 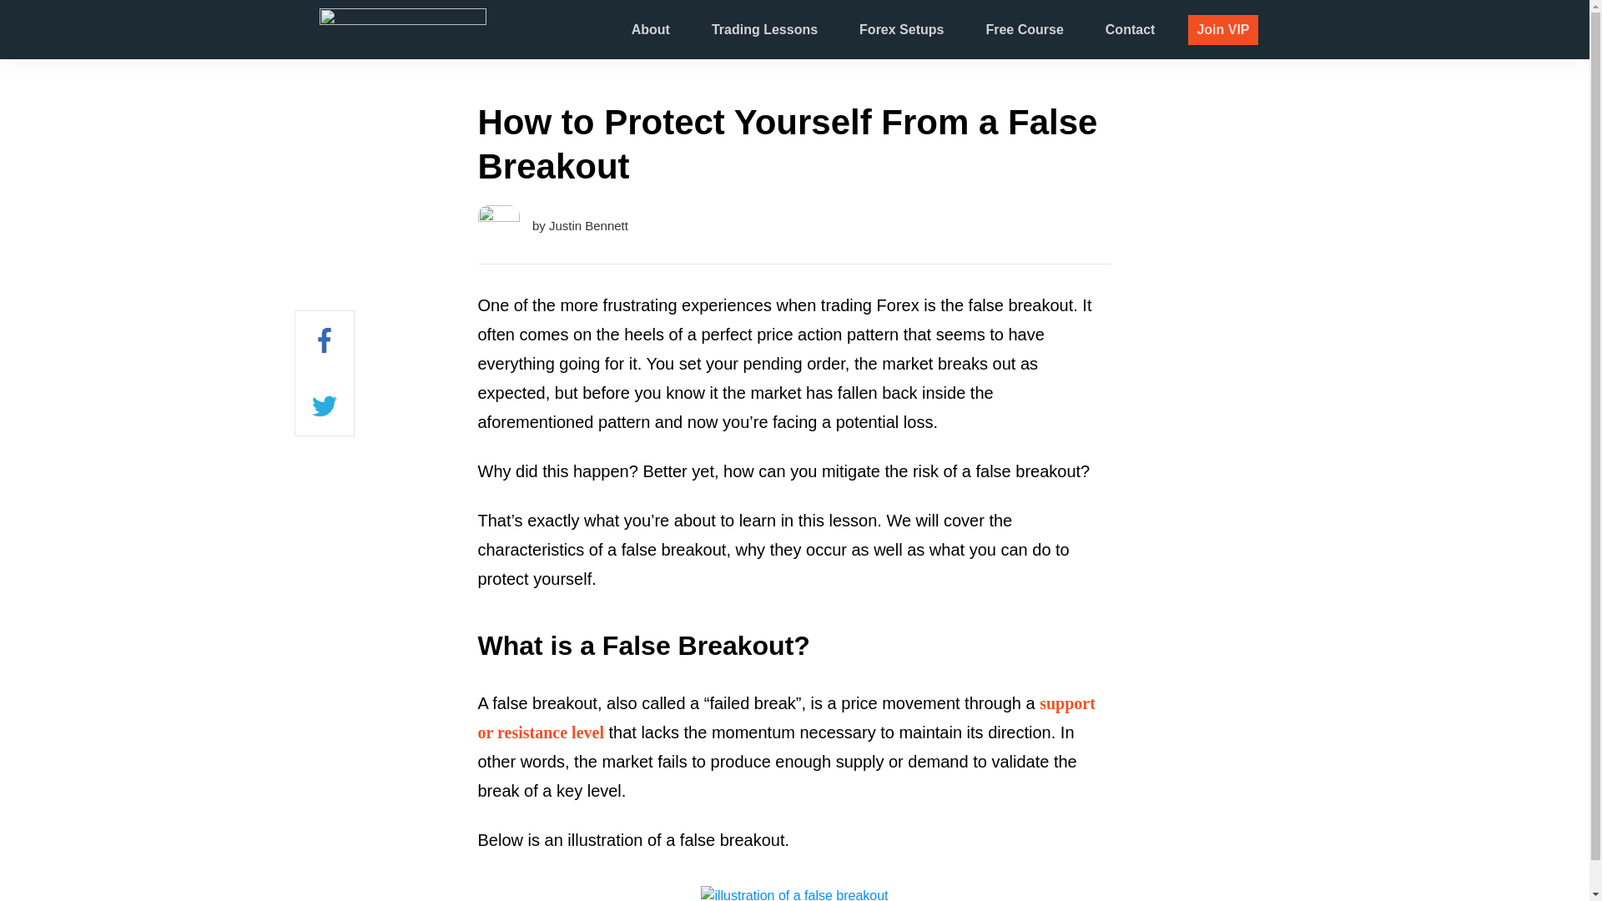 What do you see at coordinates (650, 30) in the screenshot?
I see `About` at bounding box center [650, 30].